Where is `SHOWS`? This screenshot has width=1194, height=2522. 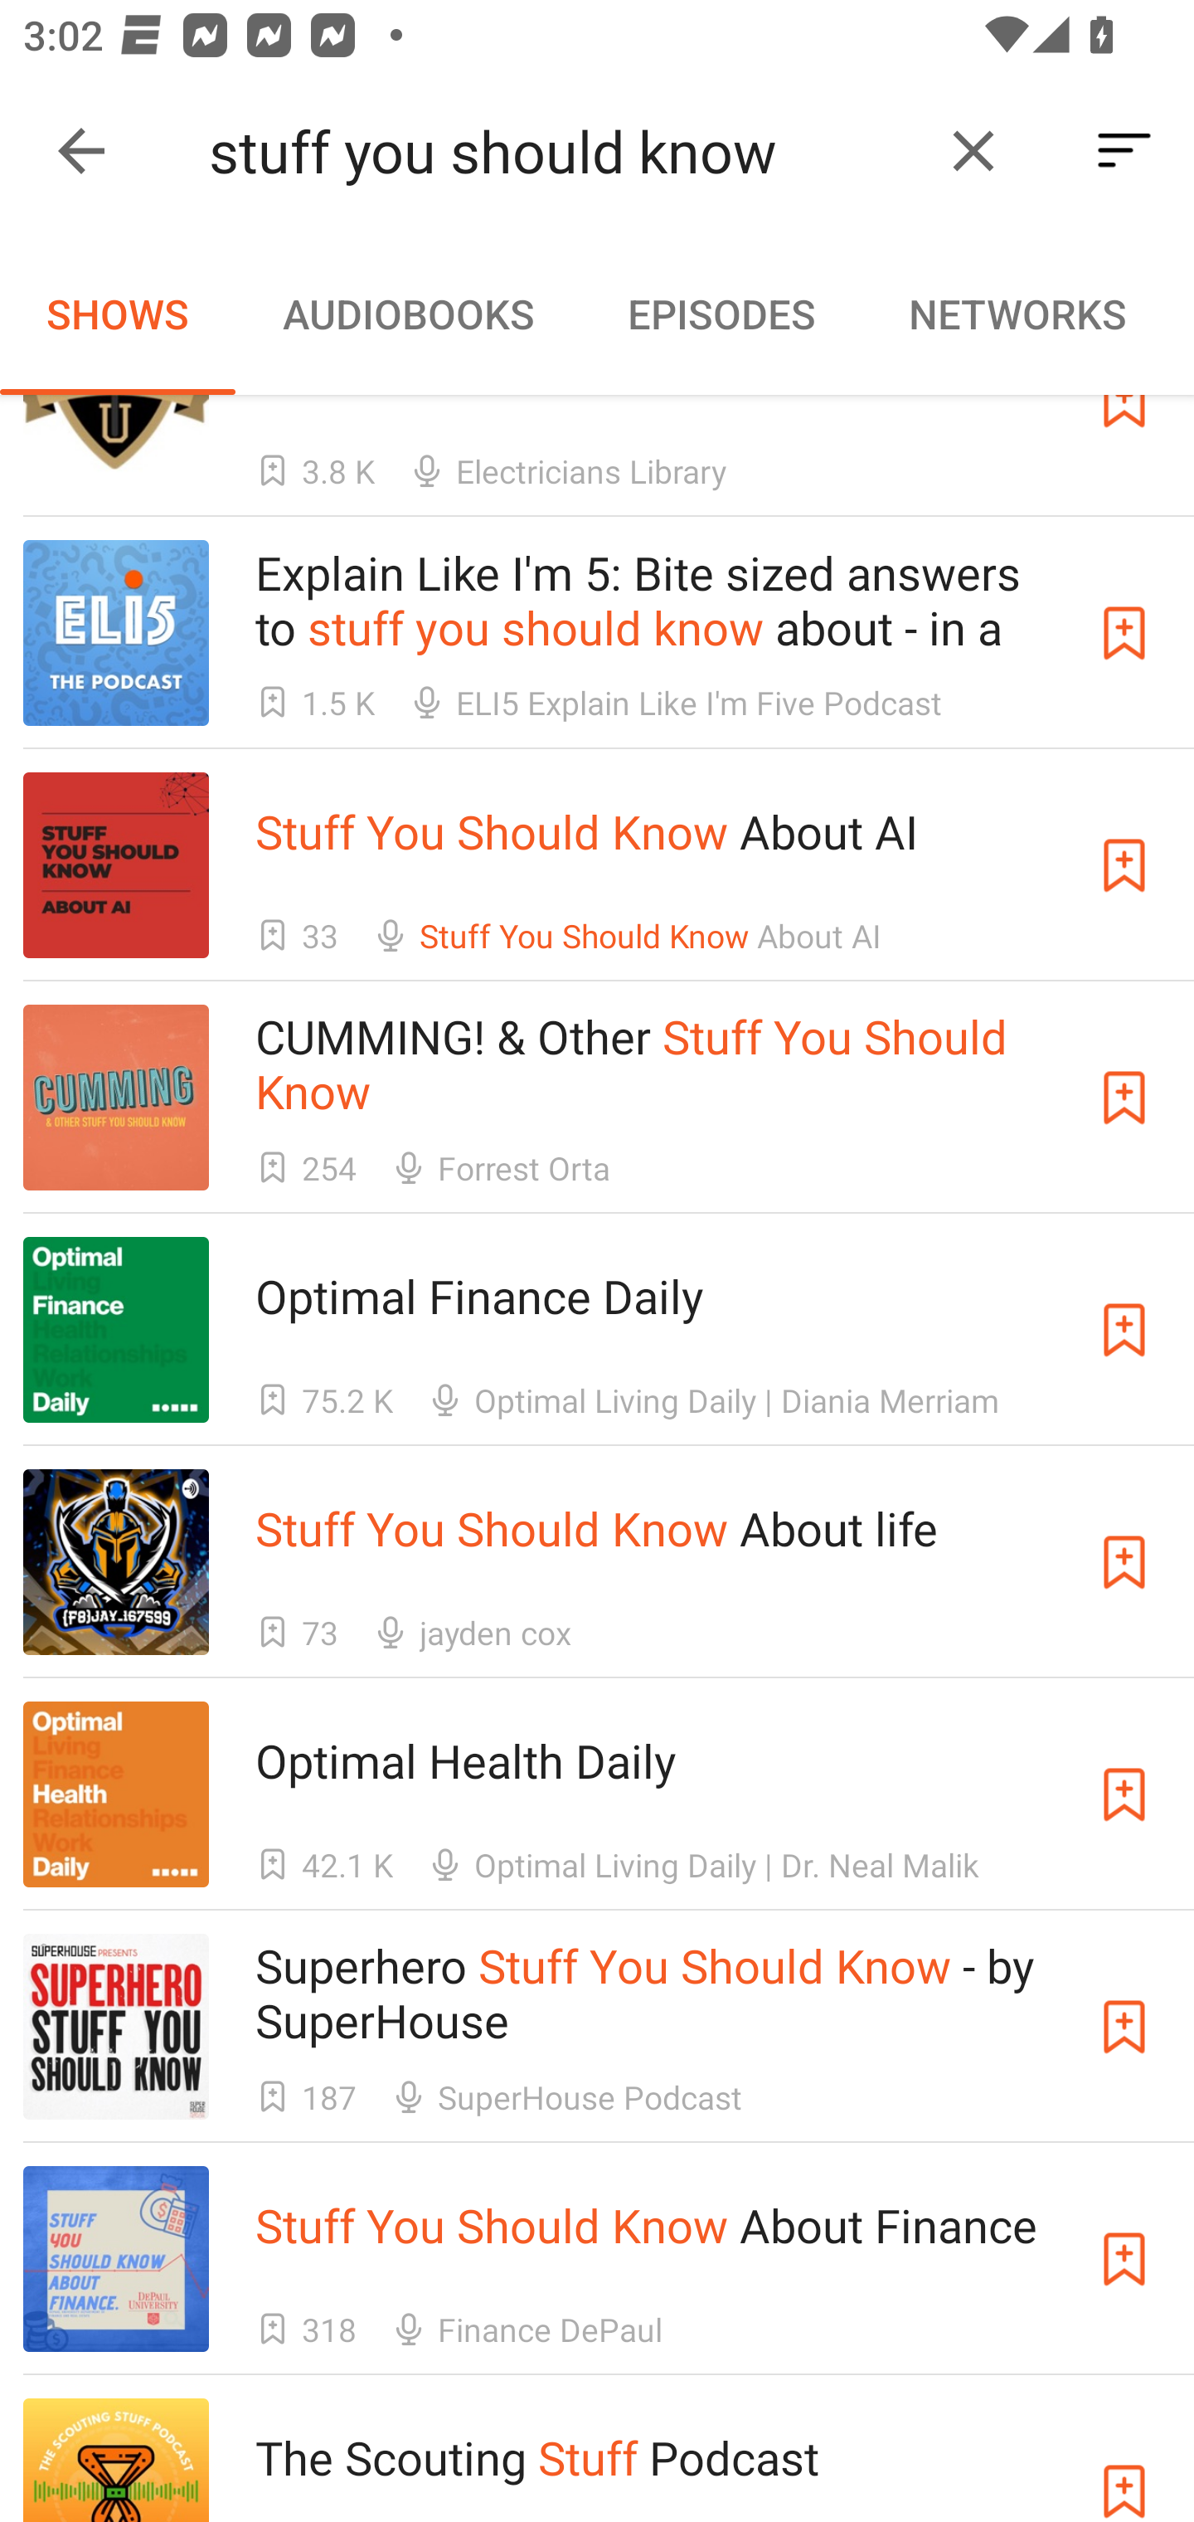 SHOWS is located at coordinates (118, 314).